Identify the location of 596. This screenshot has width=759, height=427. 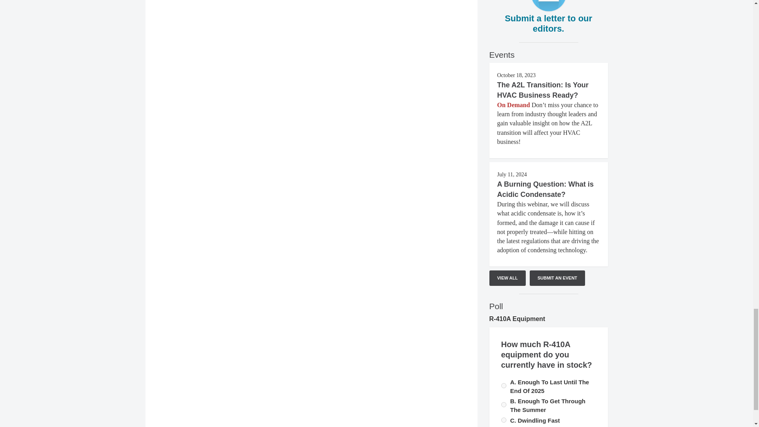
(504, 405).